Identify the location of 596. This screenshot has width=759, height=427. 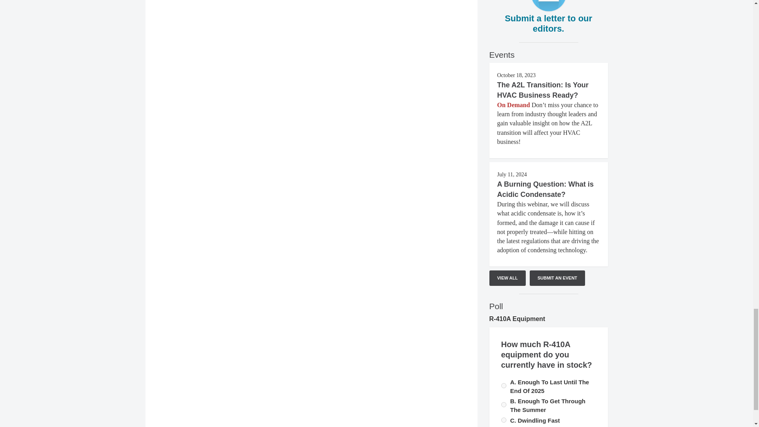
(504, 405).